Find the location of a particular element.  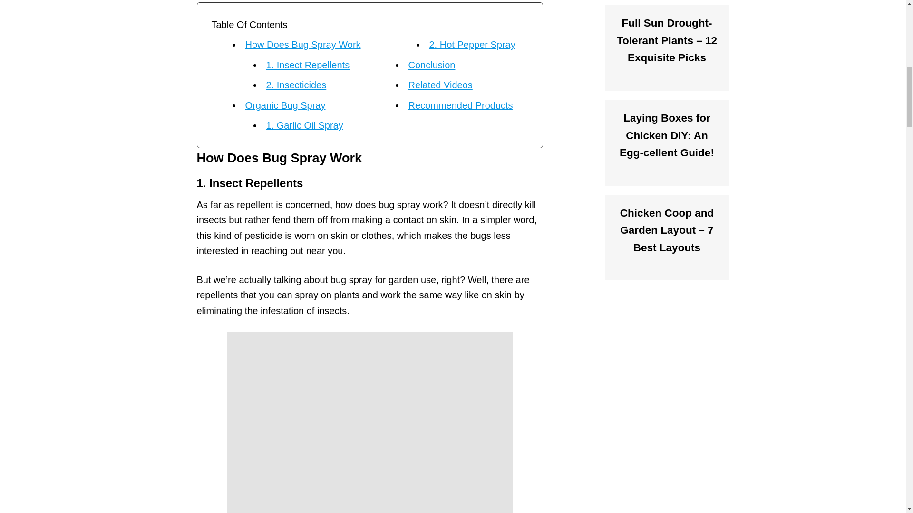

Related Videos is located at coordinates (440, 85).